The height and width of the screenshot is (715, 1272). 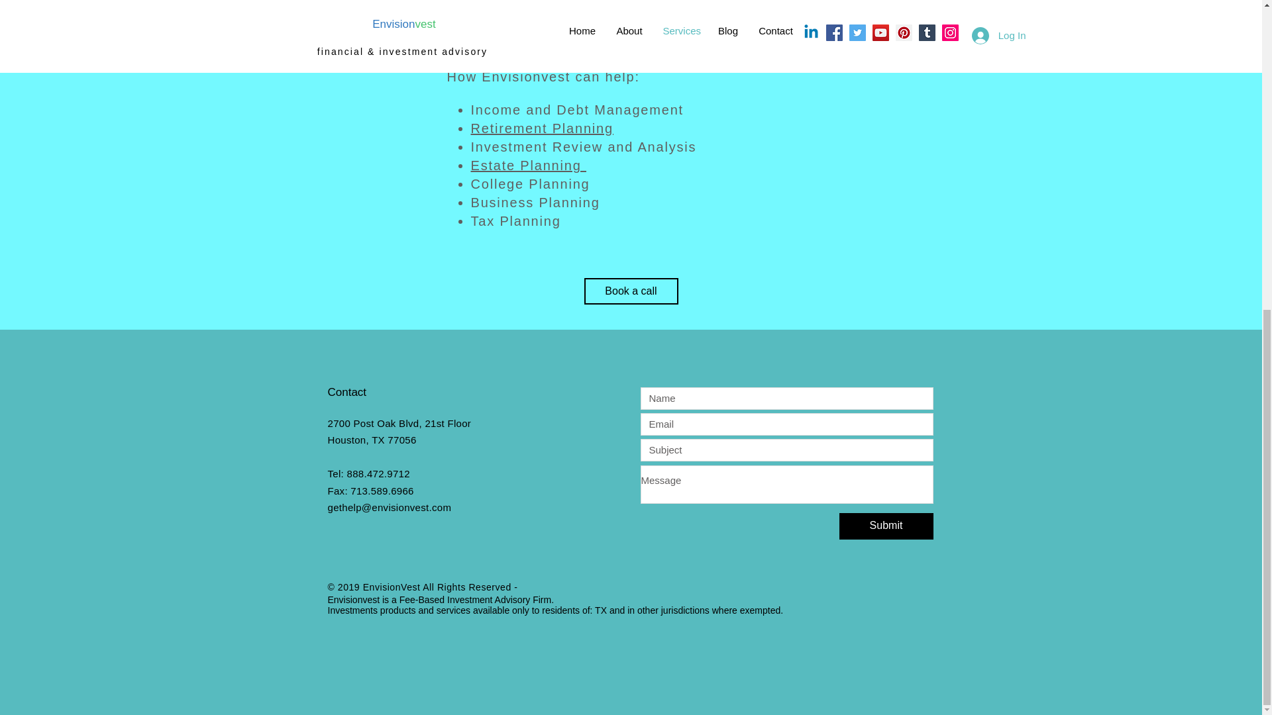 I want to click on Estate Planning , so click(x=527, y=166).